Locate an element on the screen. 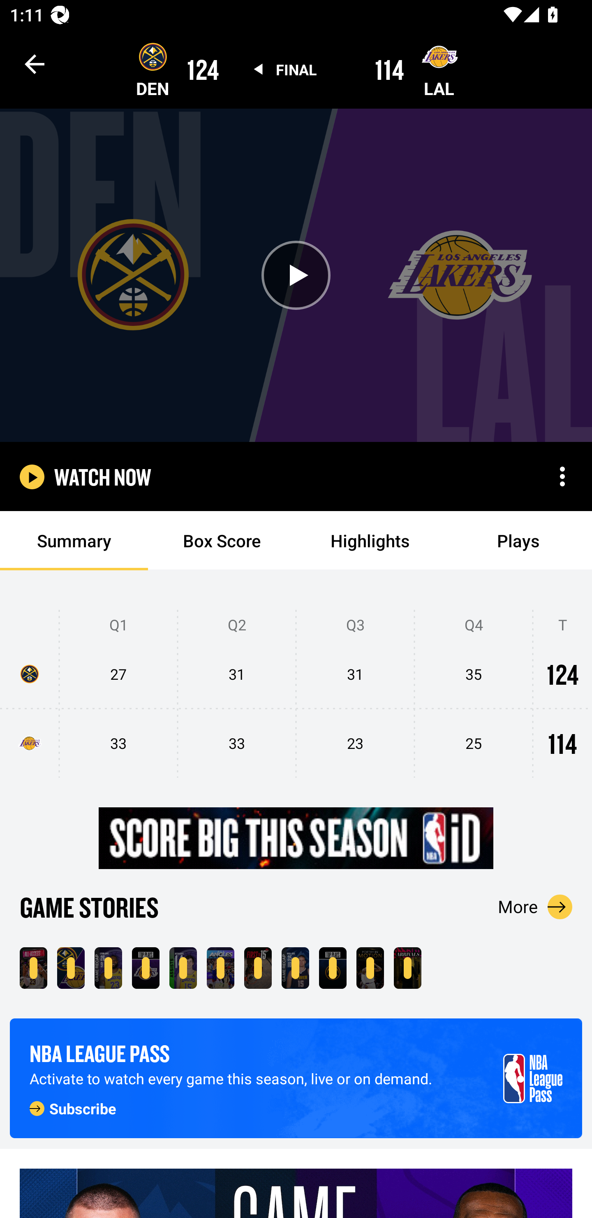 Image resolution: width=592 pixels, height=1218 pixels. NEW Highlights From Austin Reaves' 14-Assist Game is located at coordinates (183, 968).